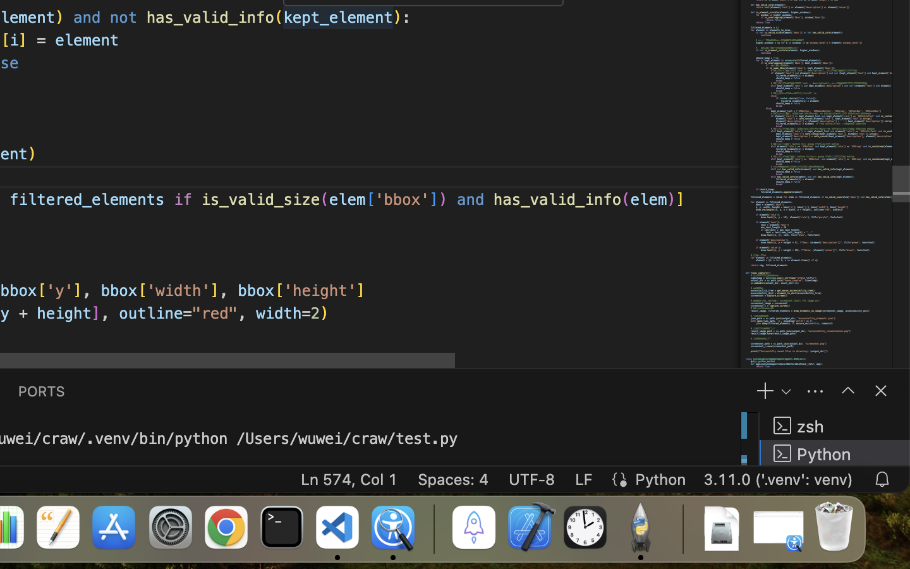 Image resolution: width=910 pixels, height=569 pixels. I want to click on zsh , so click(835, 426).